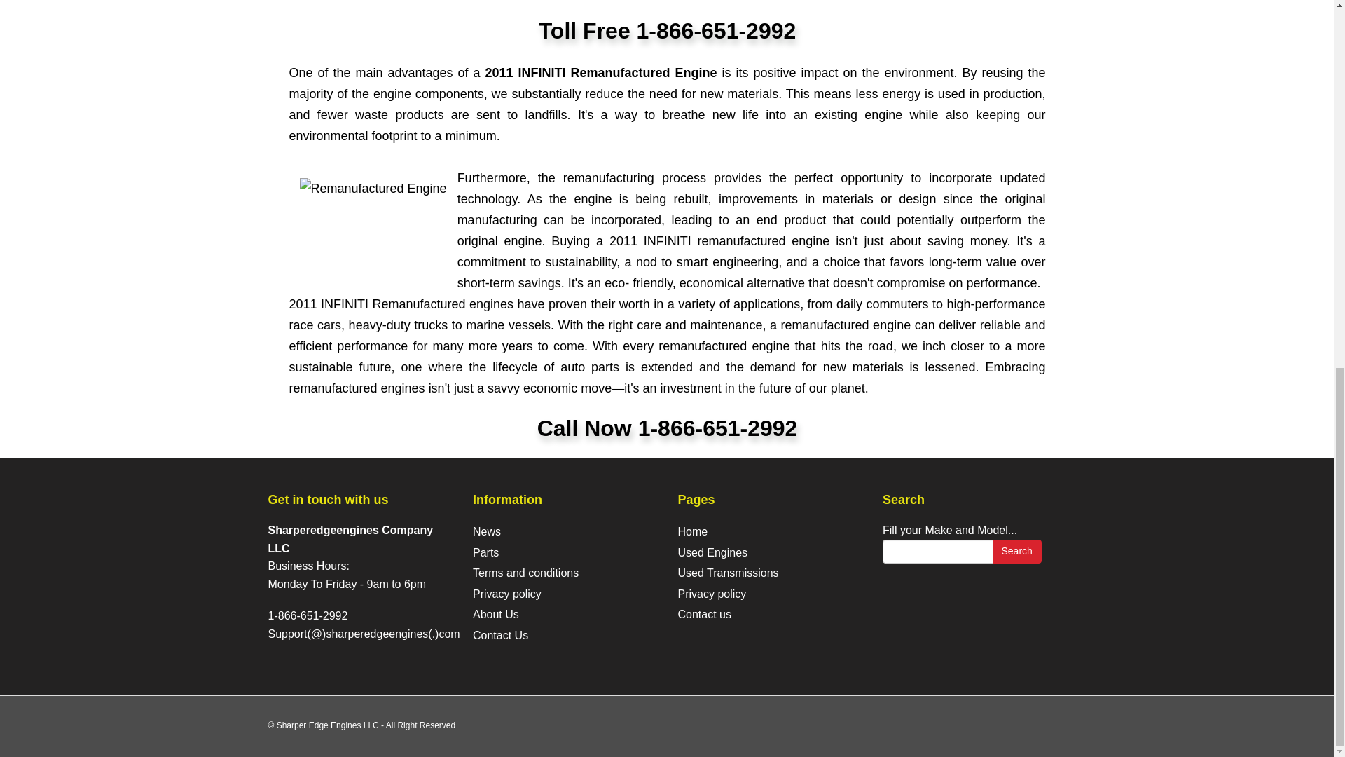 This screenshot has height=757, width=1345. Describe the element at coordinates (525, 573) in the screenshot. I see `Terms and conditions` at that location.